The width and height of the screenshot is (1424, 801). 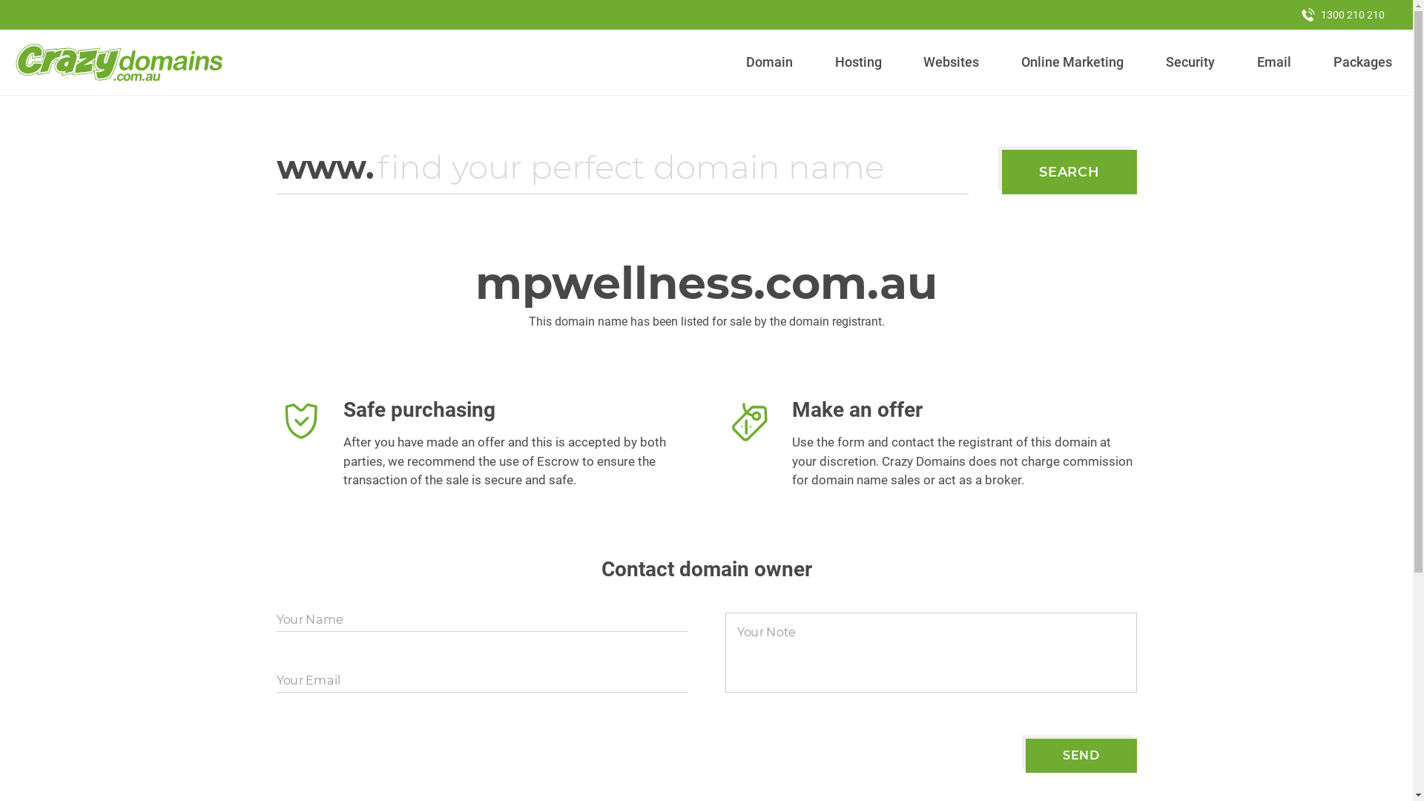 I want to click on Packages, so click(x=1362, y=62).